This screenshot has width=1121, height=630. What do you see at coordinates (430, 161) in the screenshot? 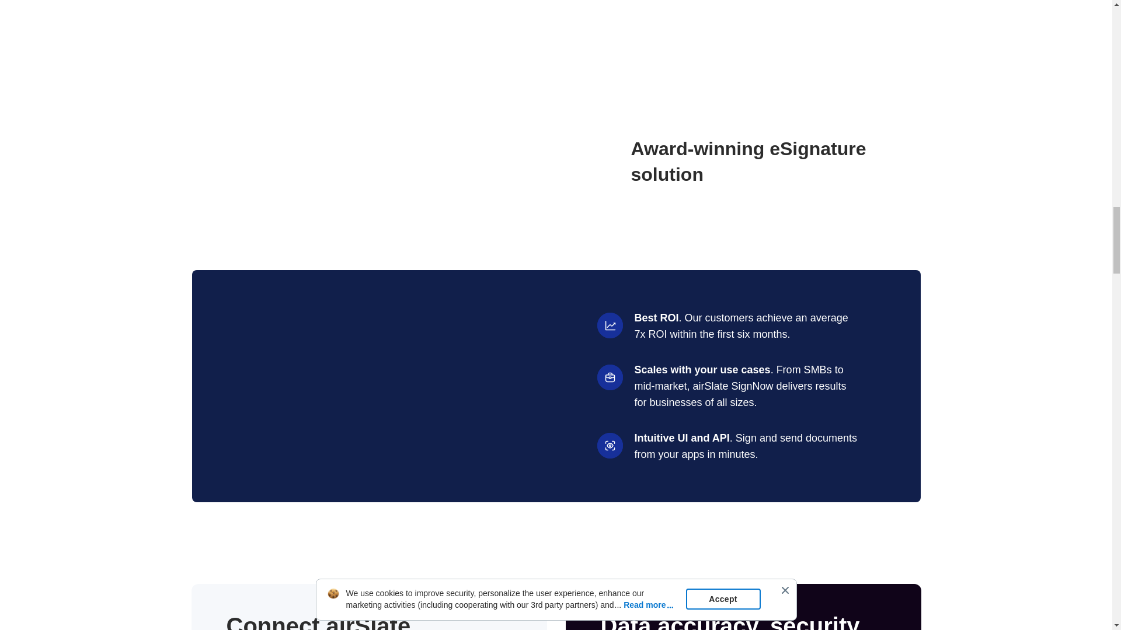
I see `Leader Summer 2024` at bounding box center [430, 161].